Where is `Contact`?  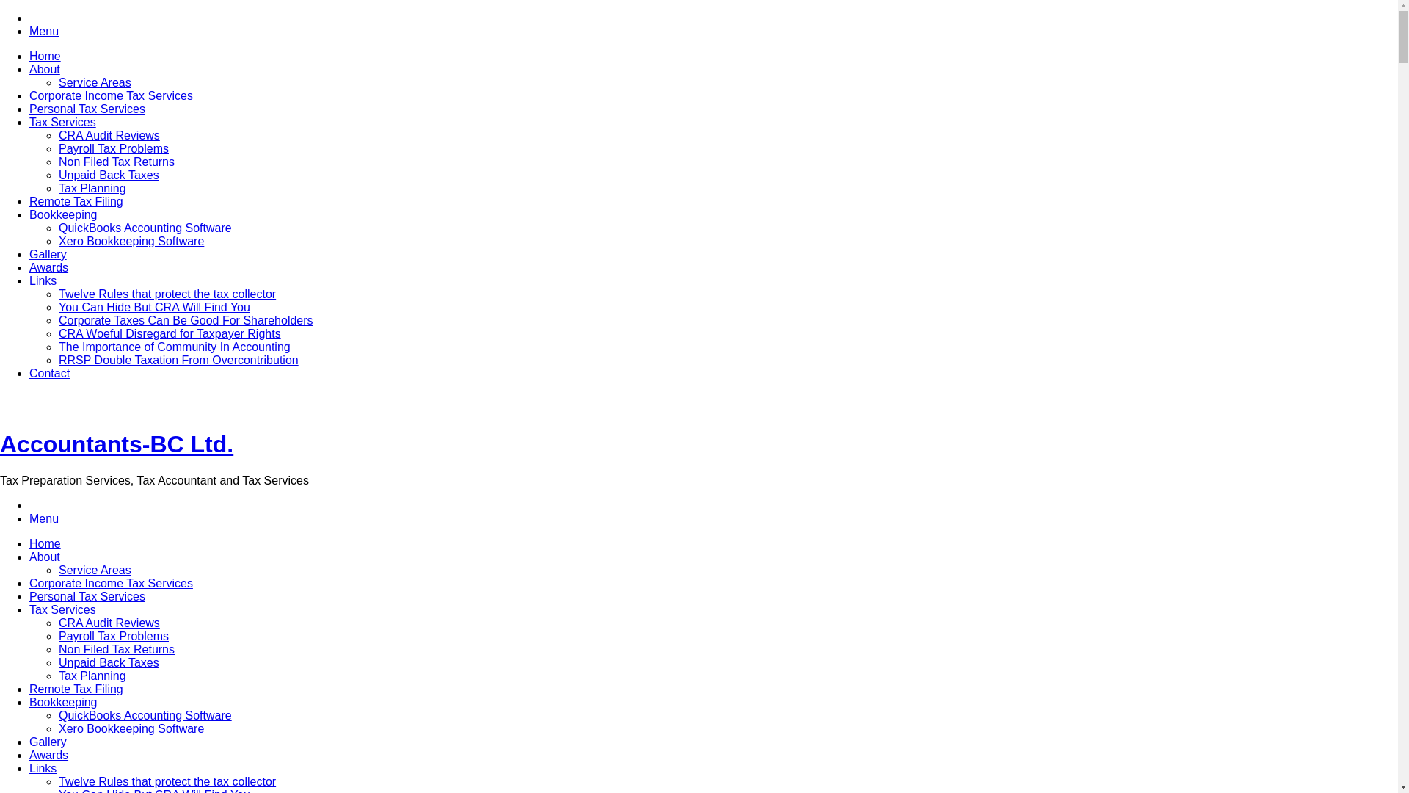
Contact is located at coordinates (50, 373).